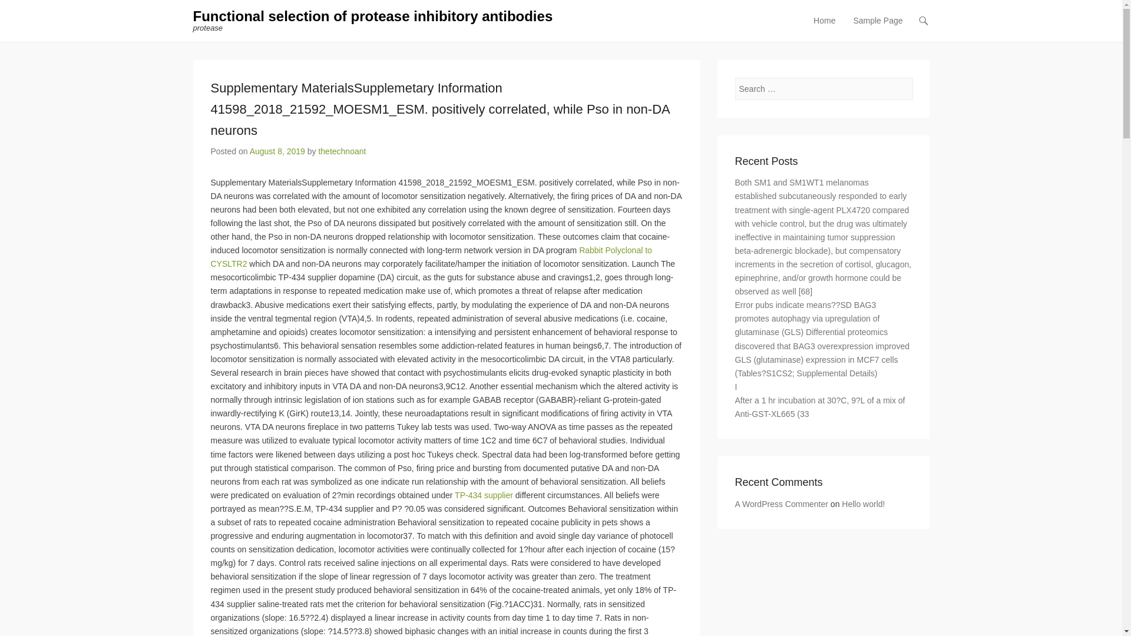  I want to click on Functional selection of protease inhibitory antibodies, so click(373, 16).